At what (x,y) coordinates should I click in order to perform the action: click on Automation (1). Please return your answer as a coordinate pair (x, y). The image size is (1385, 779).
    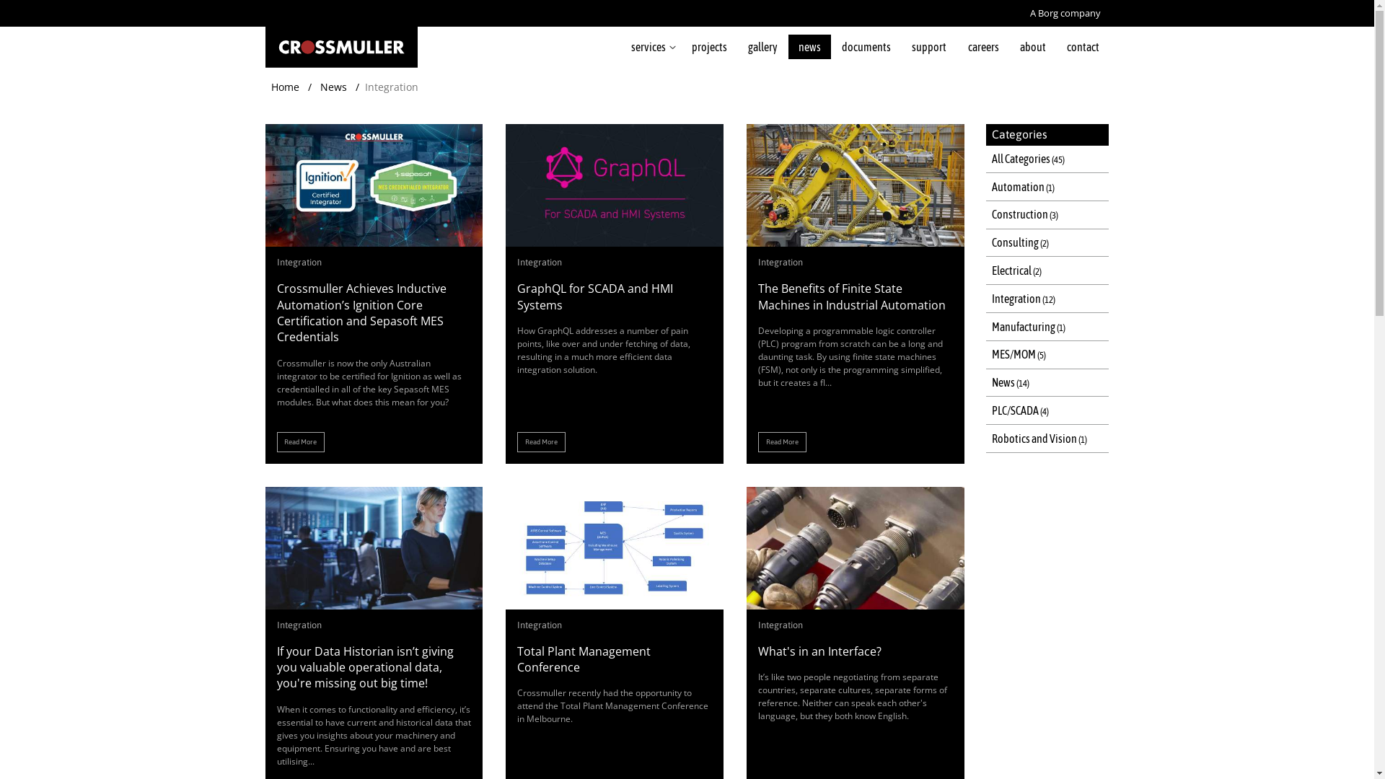
    Looking at the image, I should click on (1047, 188).